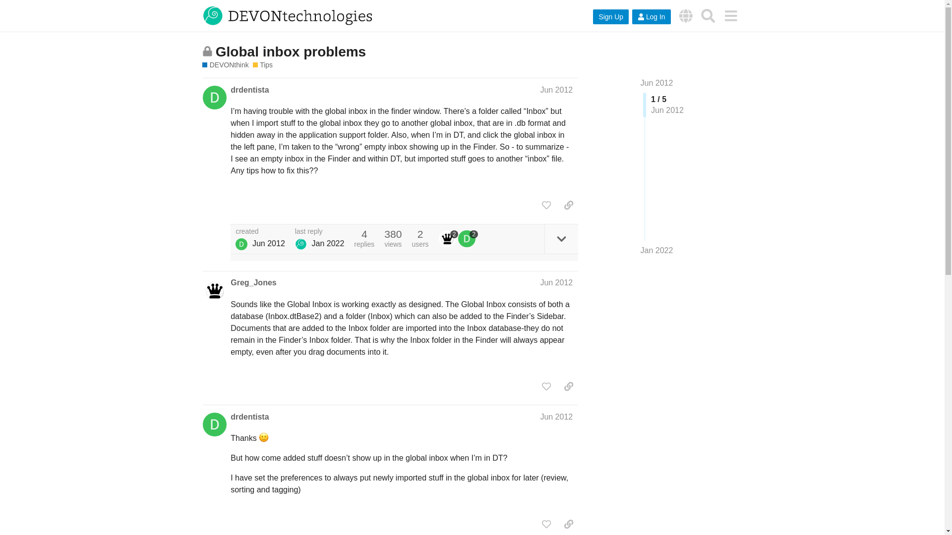 This screenshot has height=535, width=952. I want to click on drdentista, so click(249, 90).